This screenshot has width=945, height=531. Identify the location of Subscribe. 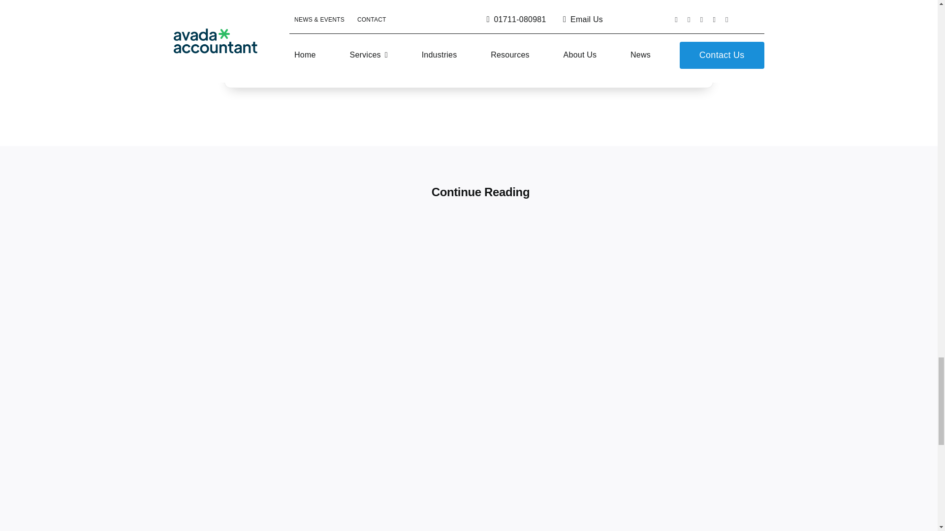
(568, 34).